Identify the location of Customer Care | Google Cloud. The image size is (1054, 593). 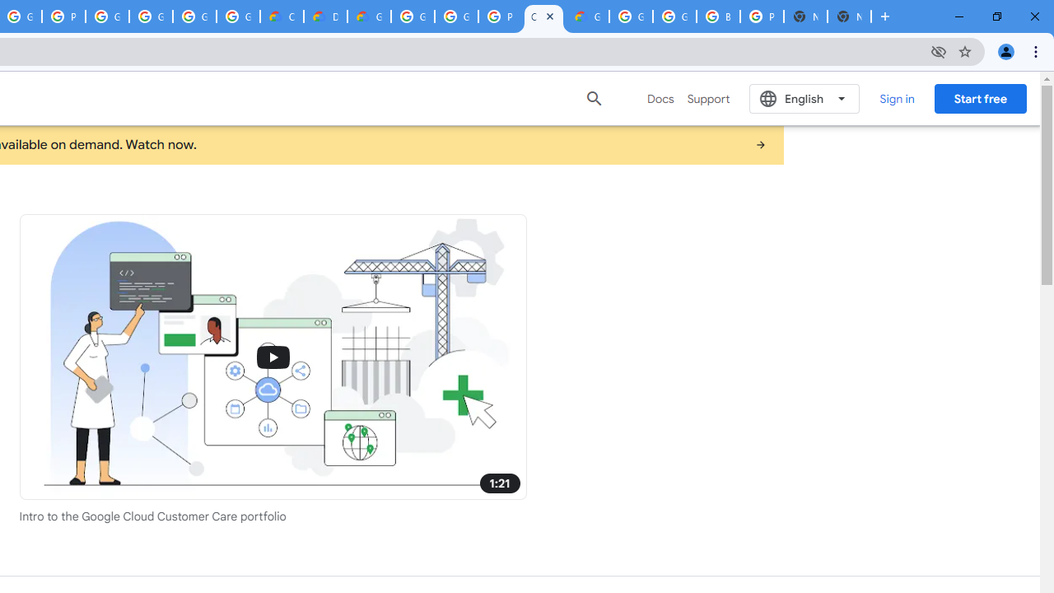
(282, 16).